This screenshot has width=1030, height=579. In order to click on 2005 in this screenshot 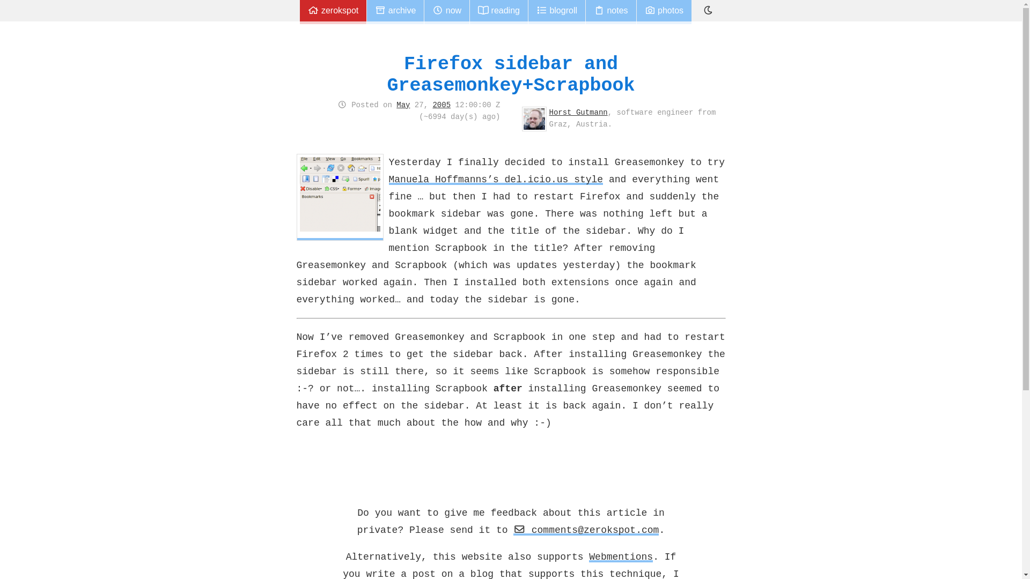, I will do `click(442, 105)`.